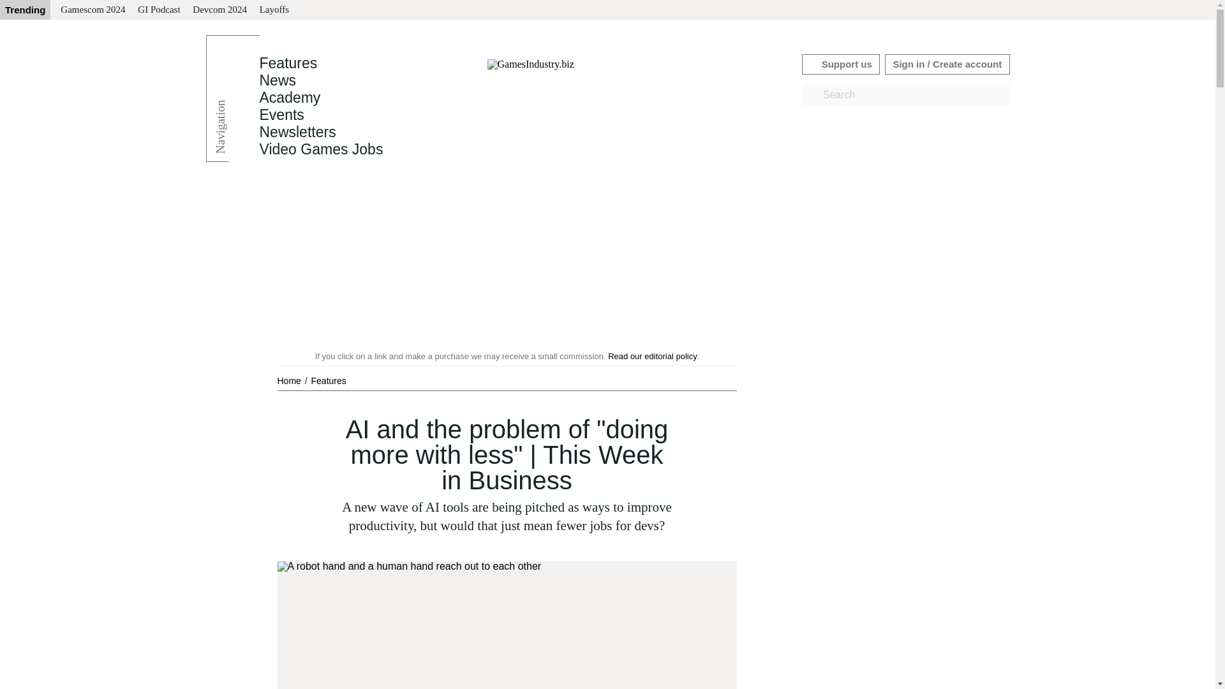 The height and width of the screenshot is (689, 1225). What do you see at coordinates (289, 98) in the screenshot?
I see `Academy` at bounding box center [289, 98].